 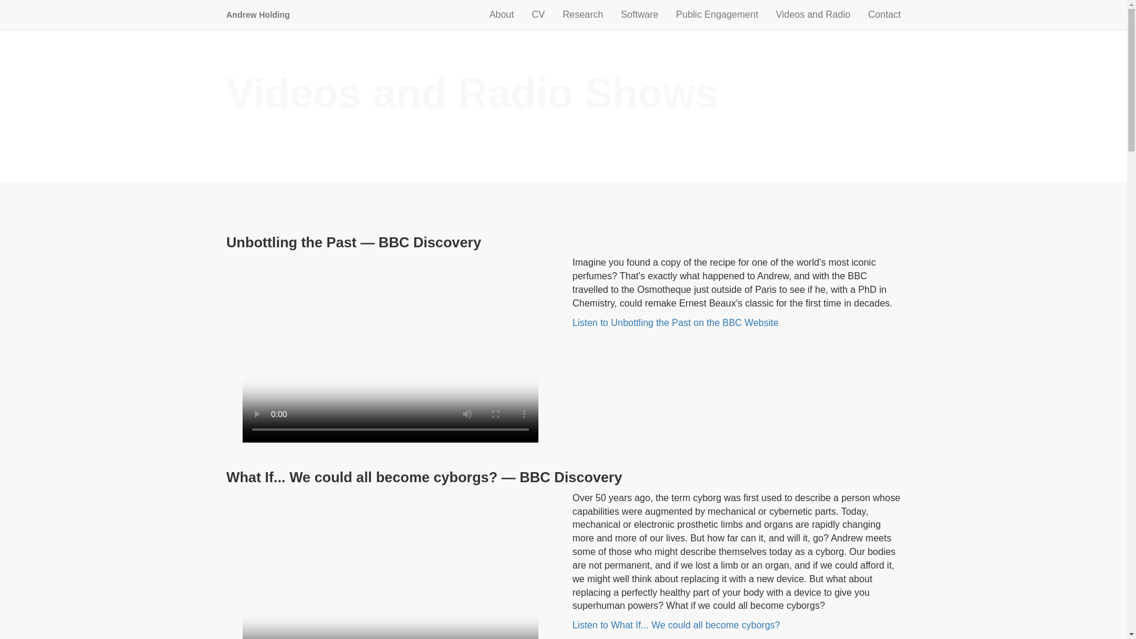 What do you see at coordinates (639, 14) in the screenshot?
I see `Software` at bounding box center [639, 14].